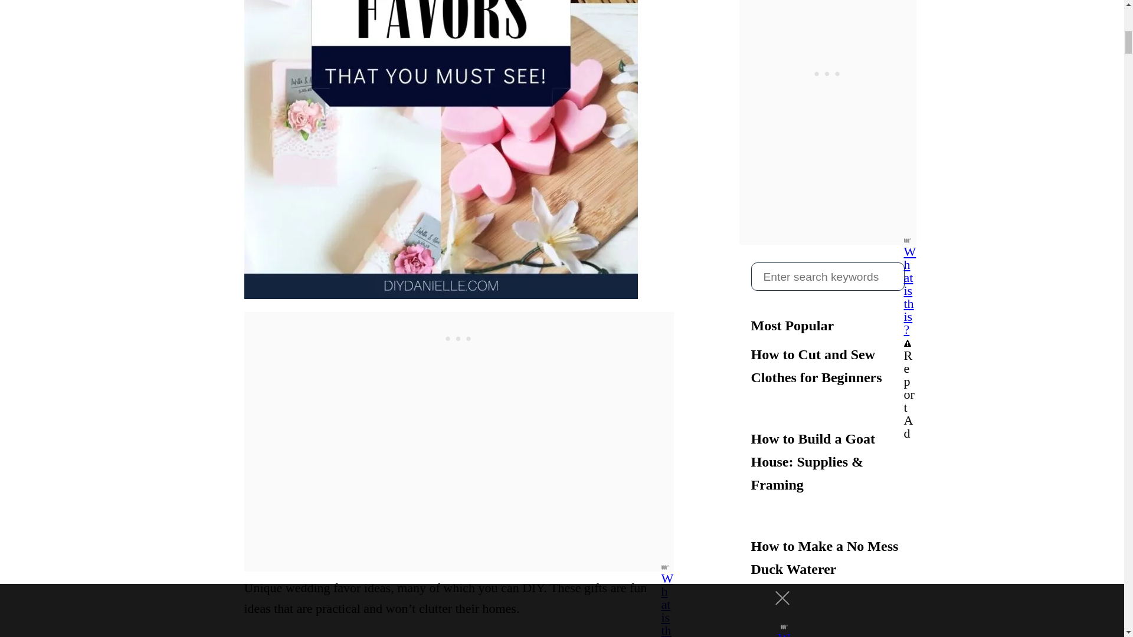  Describe the element at coordinates (459, 339) in the screenshot. I see `3rd party ad content` at that location.